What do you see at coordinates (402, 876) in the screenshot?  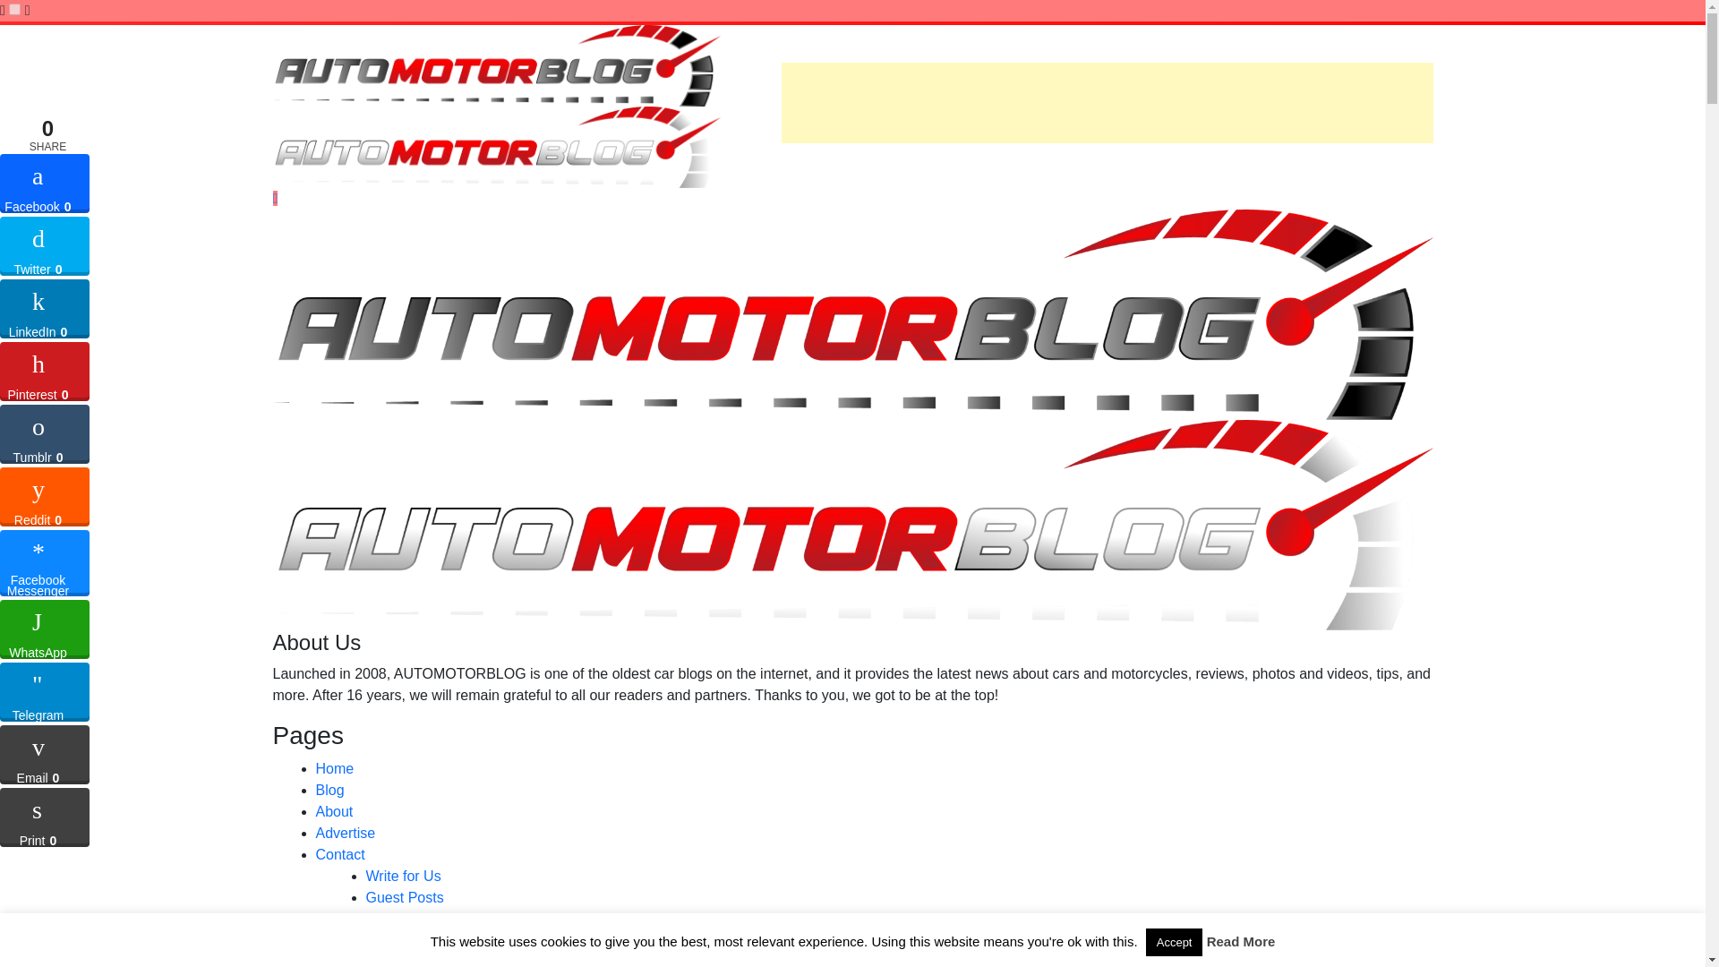 I see `Write for Us` at bounding box center [402, 876].